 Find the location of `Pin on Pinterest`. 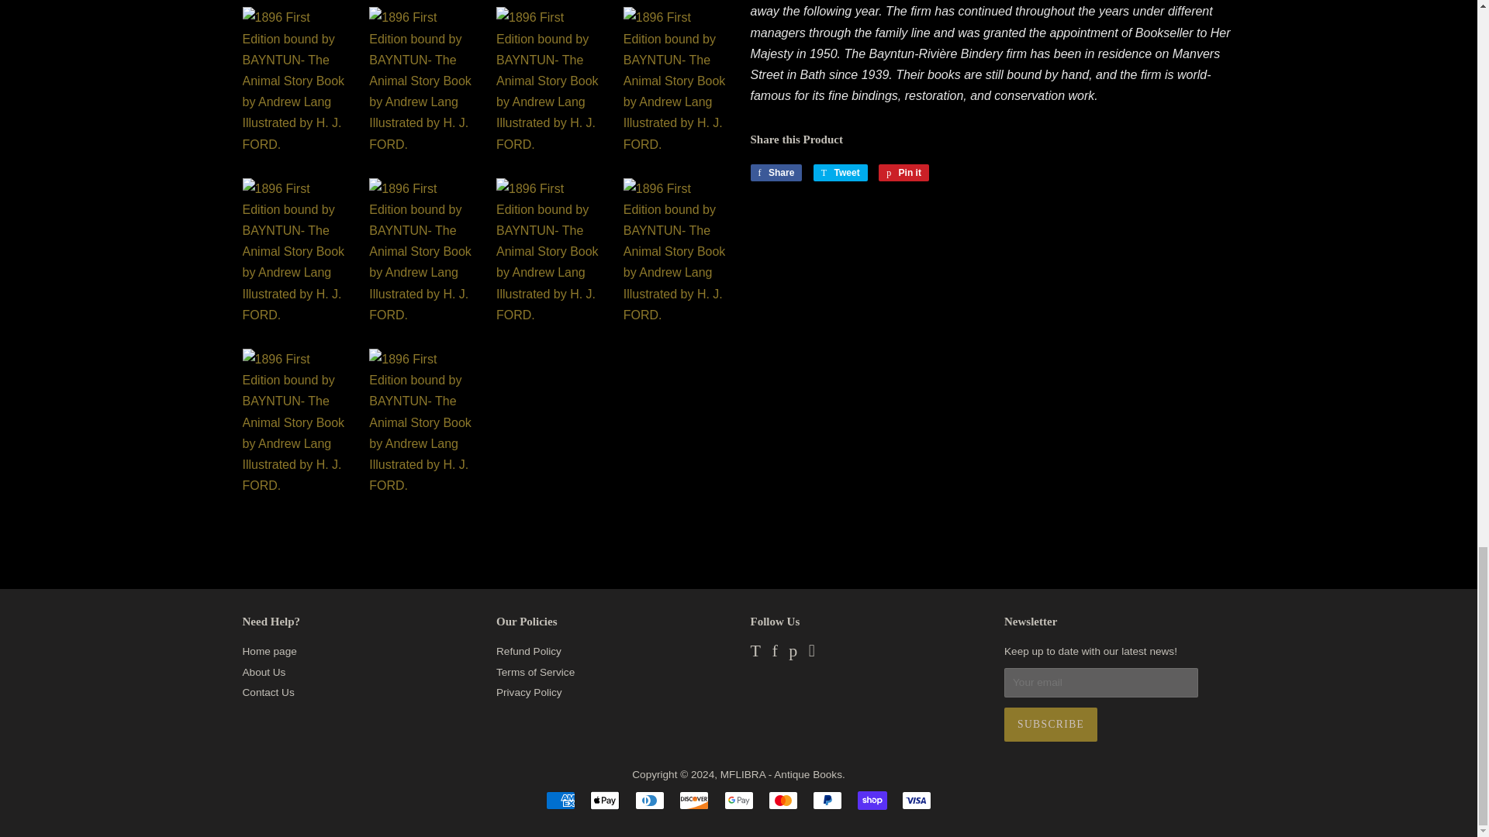

Pin on Pinterest is located at coordinates (903, 172).